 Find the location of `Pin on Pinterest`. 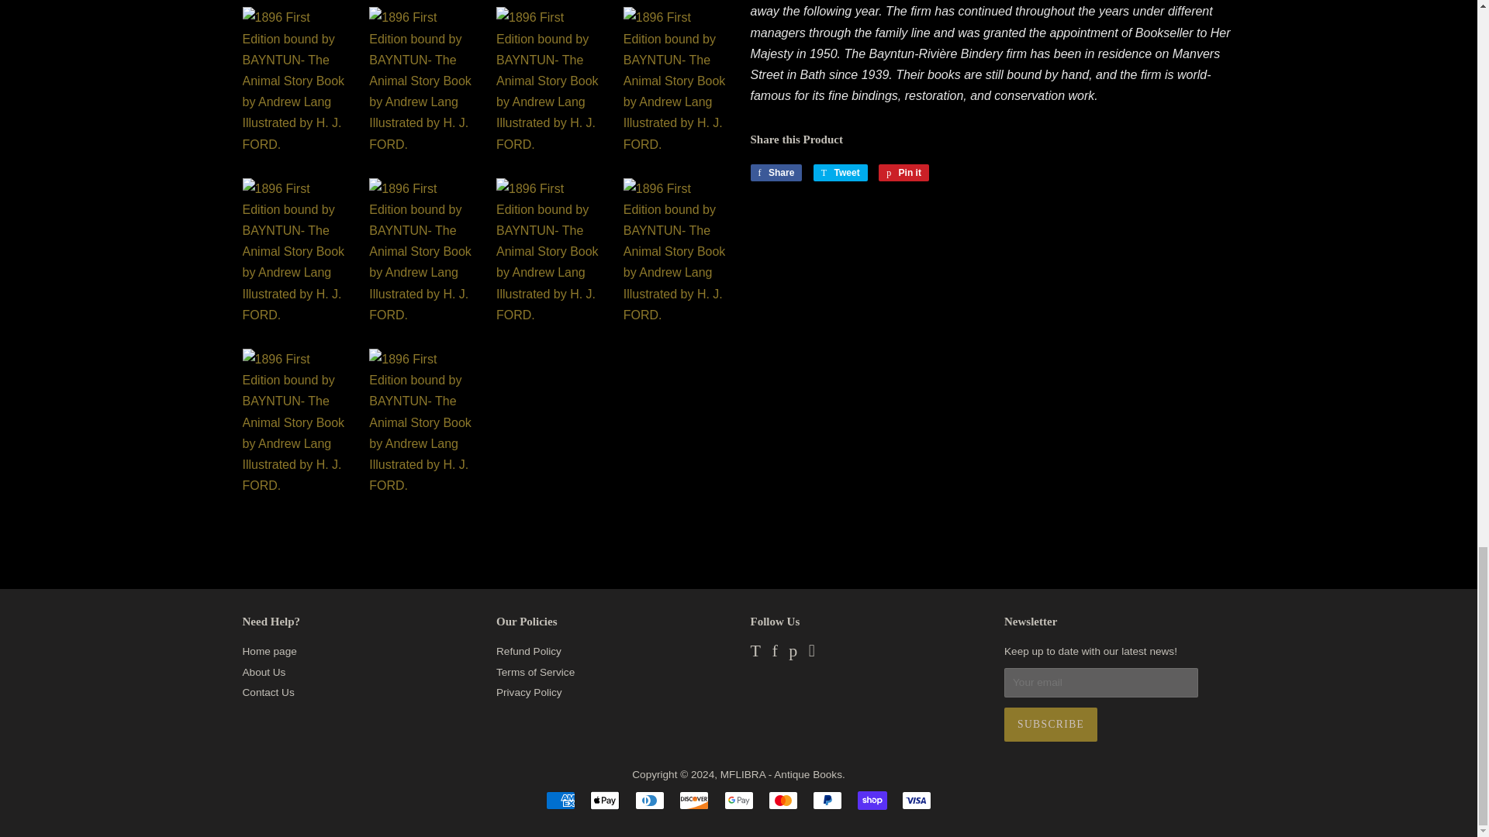

Pin on Pinterest is located at coordinates (903, 172).